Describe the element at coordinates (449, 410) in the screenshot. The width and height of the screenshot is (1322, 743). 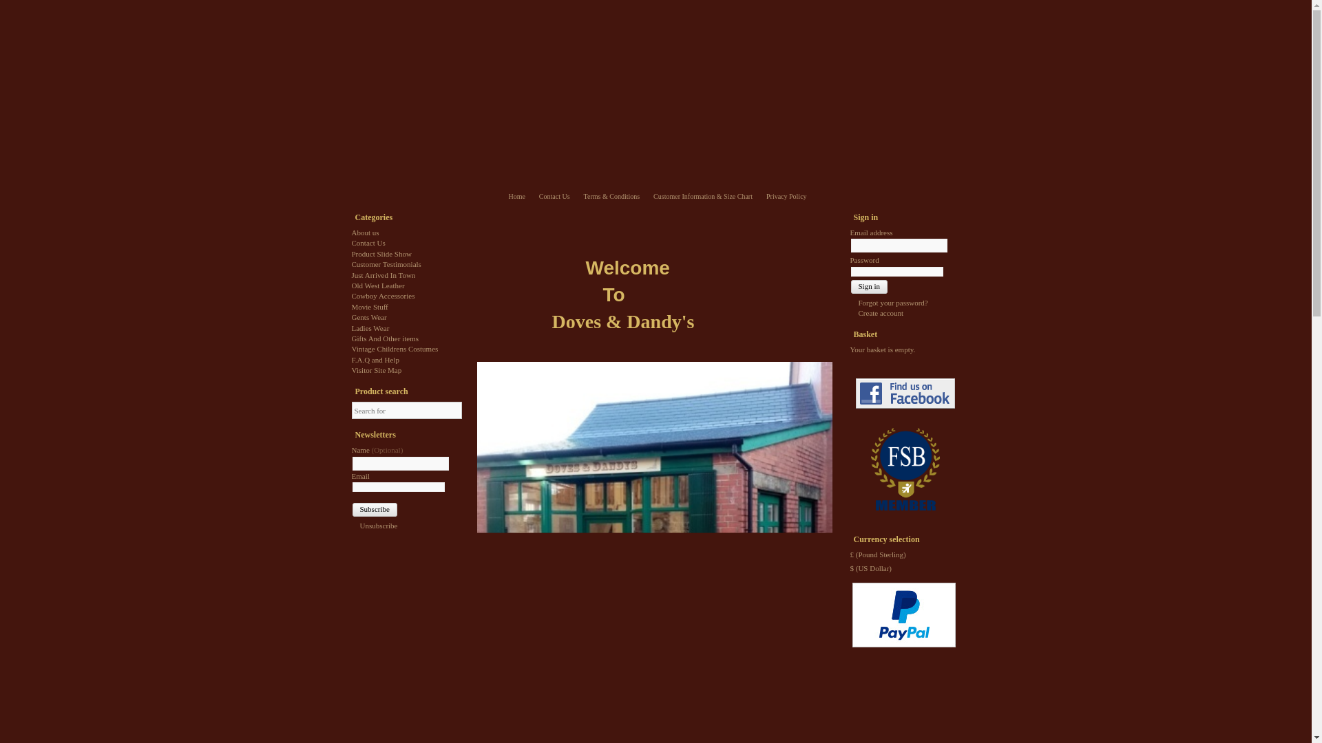
I see `Start search` at that location.